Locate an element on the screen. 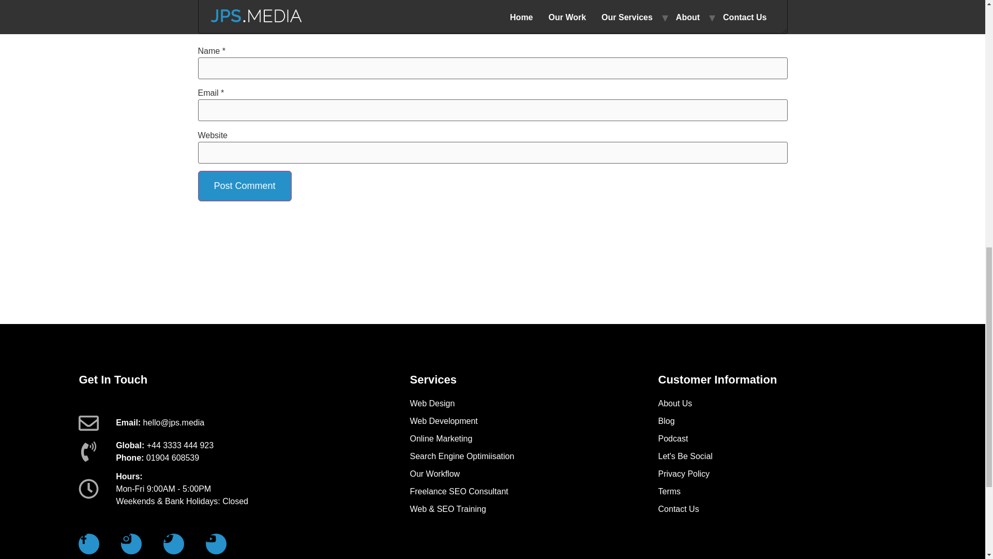 The height and width of the screenshot is (559, 993). Web Development is located at coordinates (533, 421).